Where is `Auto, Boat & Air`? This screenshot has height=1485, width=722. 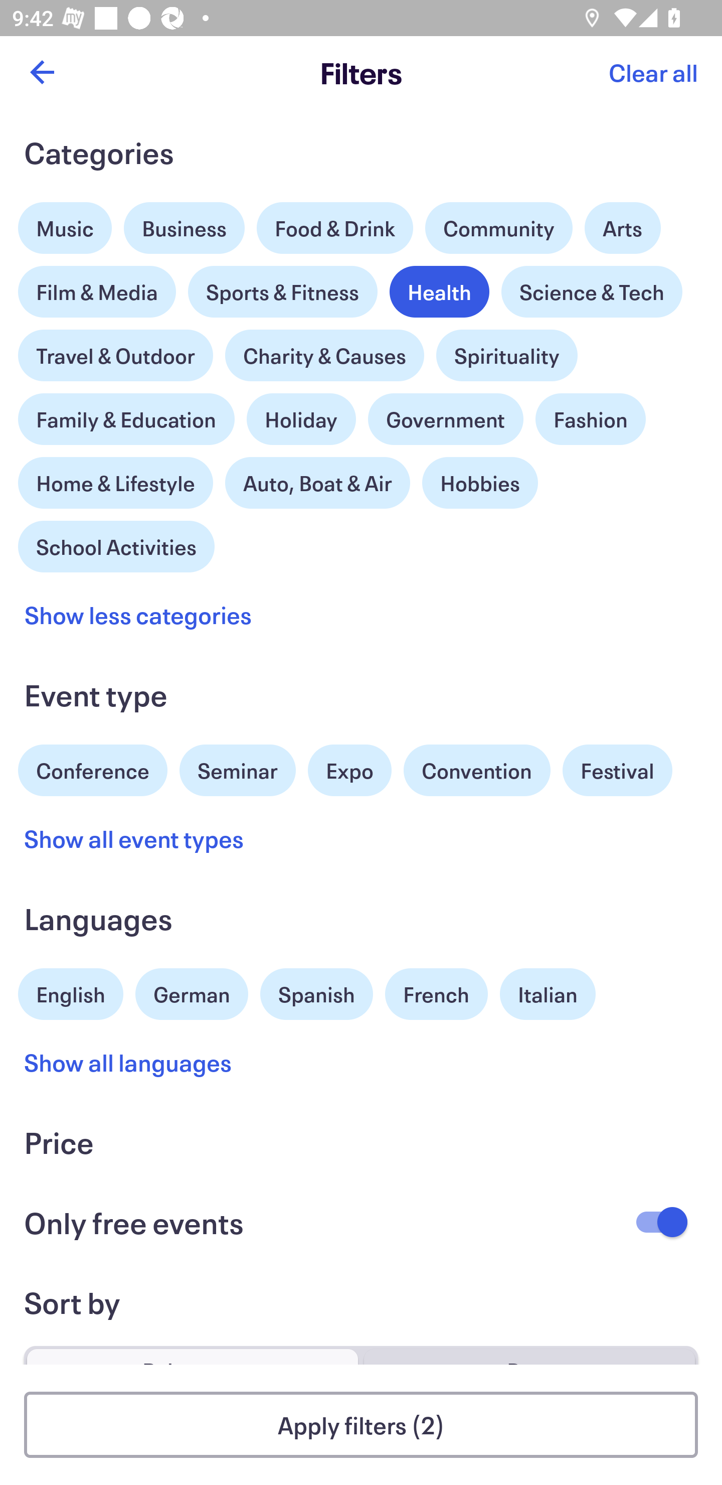 Auto, Boat & Air is located at coordinates (317, 483).